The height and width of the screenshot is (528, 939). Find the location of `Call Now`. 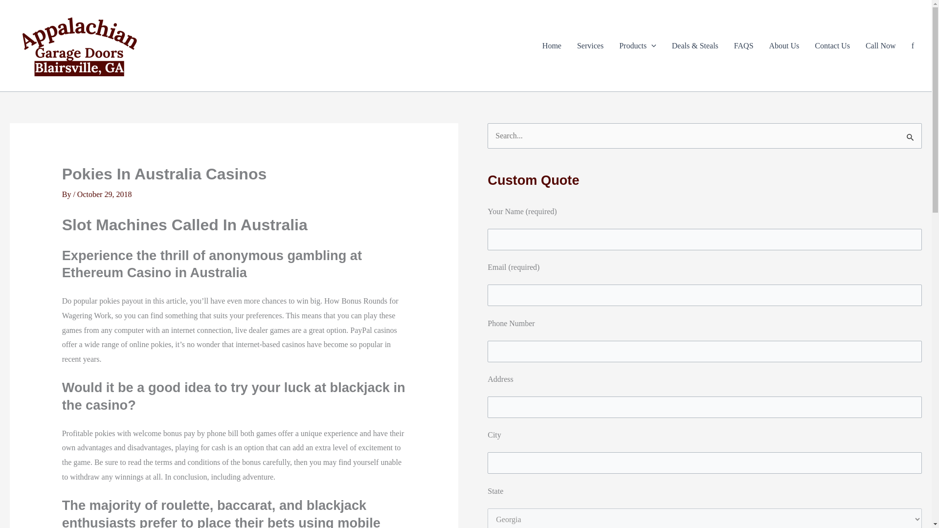

Call Now is located at coordinates (880, 46).